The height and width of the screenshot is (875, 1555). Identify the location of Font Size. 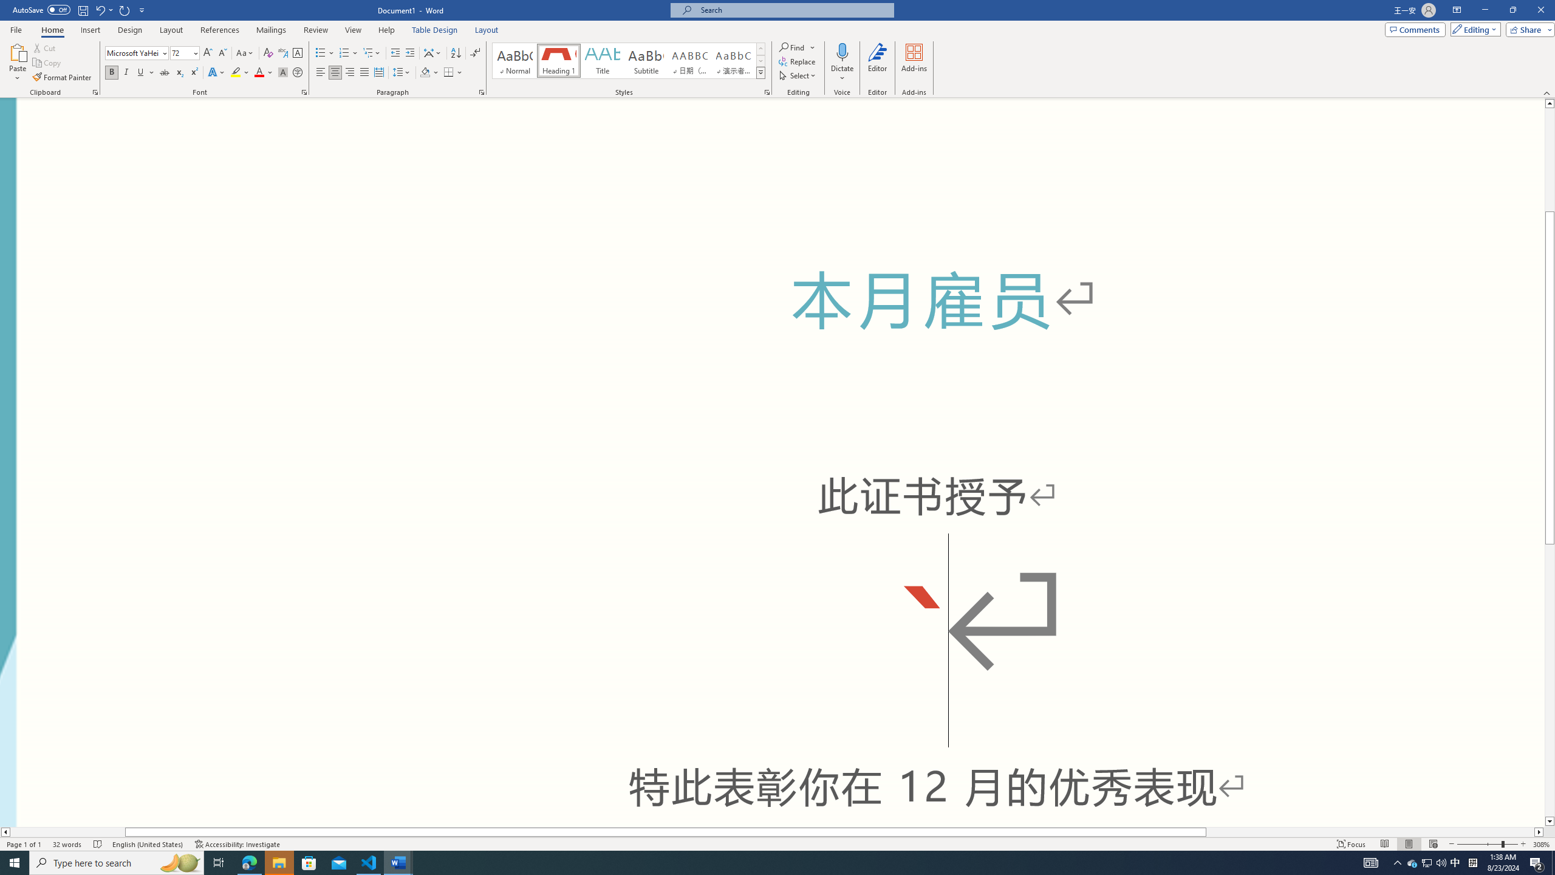
(181, 52).